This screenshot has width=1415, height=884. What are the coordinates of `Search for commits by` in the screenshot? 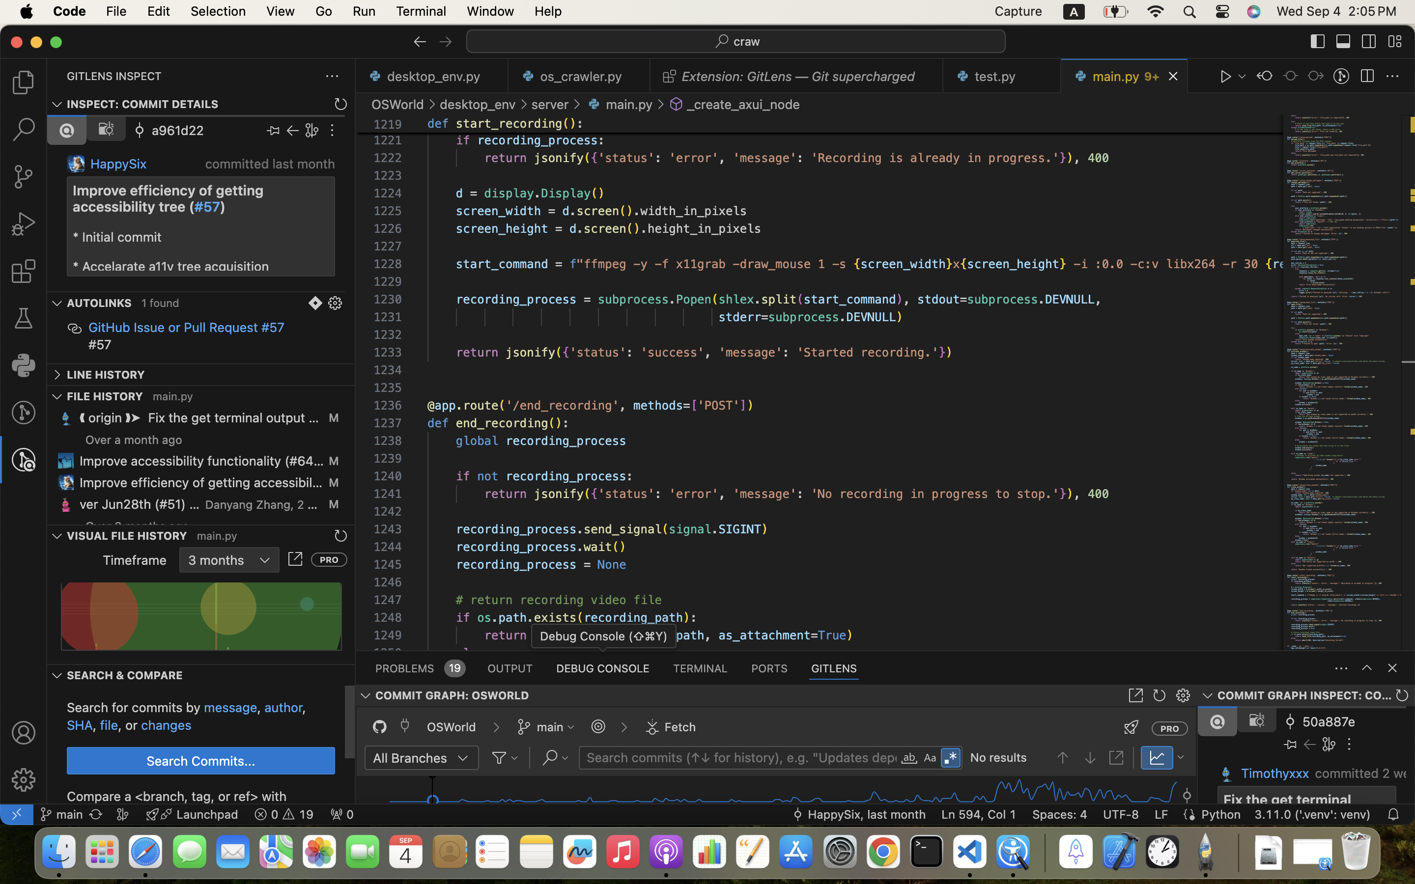 It's located at (136, 708).